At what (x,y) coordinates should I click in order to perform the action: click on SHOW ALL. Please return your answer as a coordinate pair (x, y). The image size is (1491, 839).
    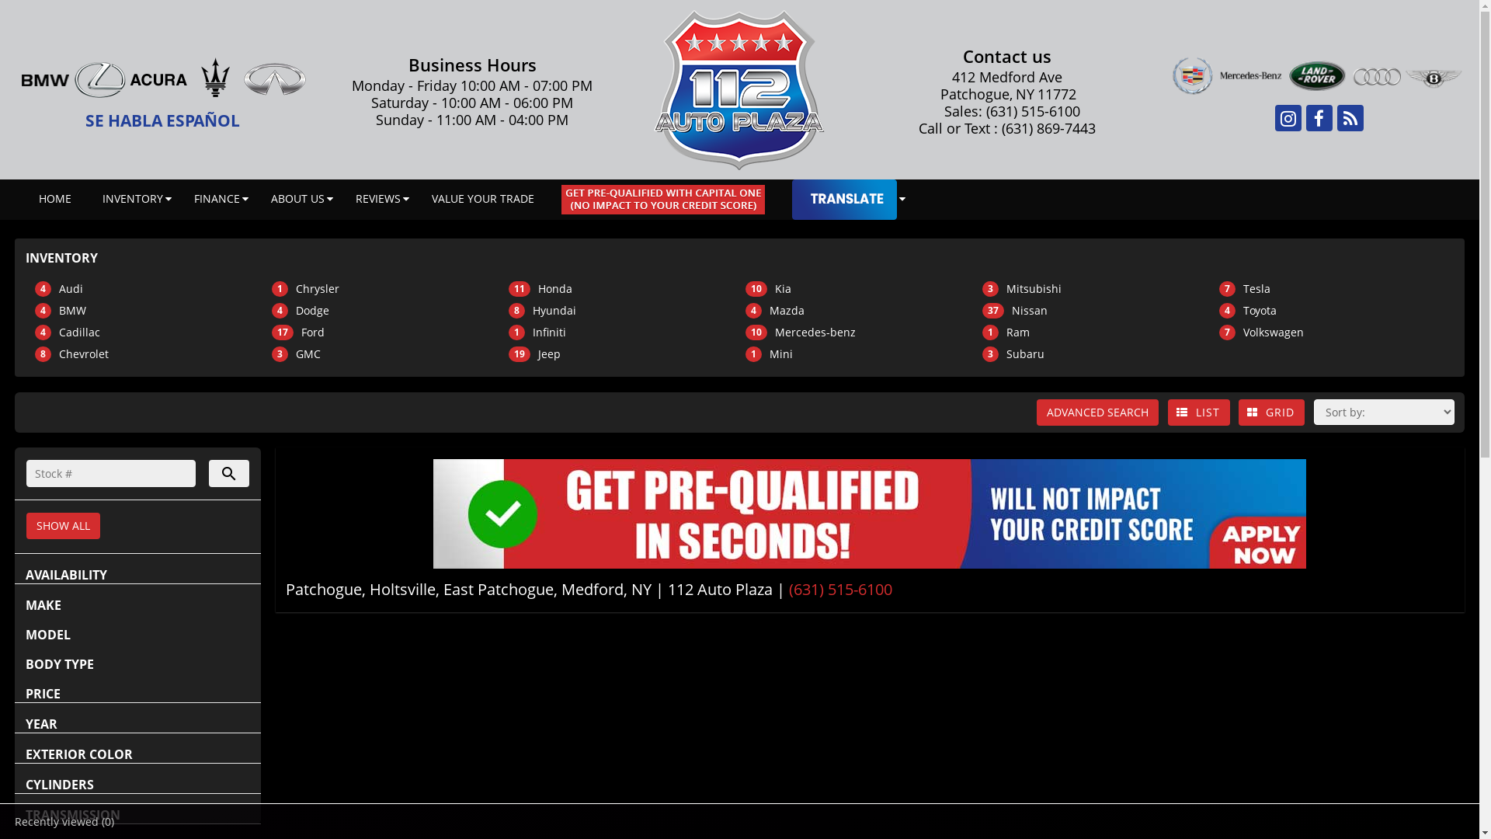
    Looking at the image, I should click on (64, 526).